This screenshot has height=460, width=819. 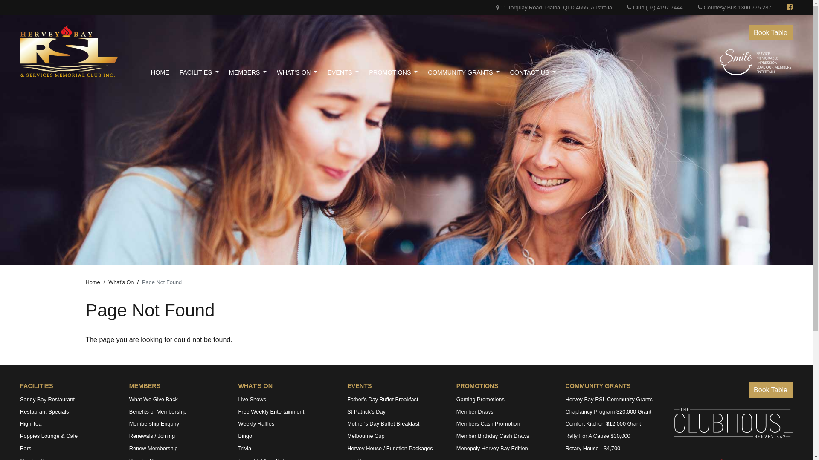 What do you see at coordinates (286, 424) in the screenshot?
I see `Weekly Raffles` at bounding box center [286, 424].